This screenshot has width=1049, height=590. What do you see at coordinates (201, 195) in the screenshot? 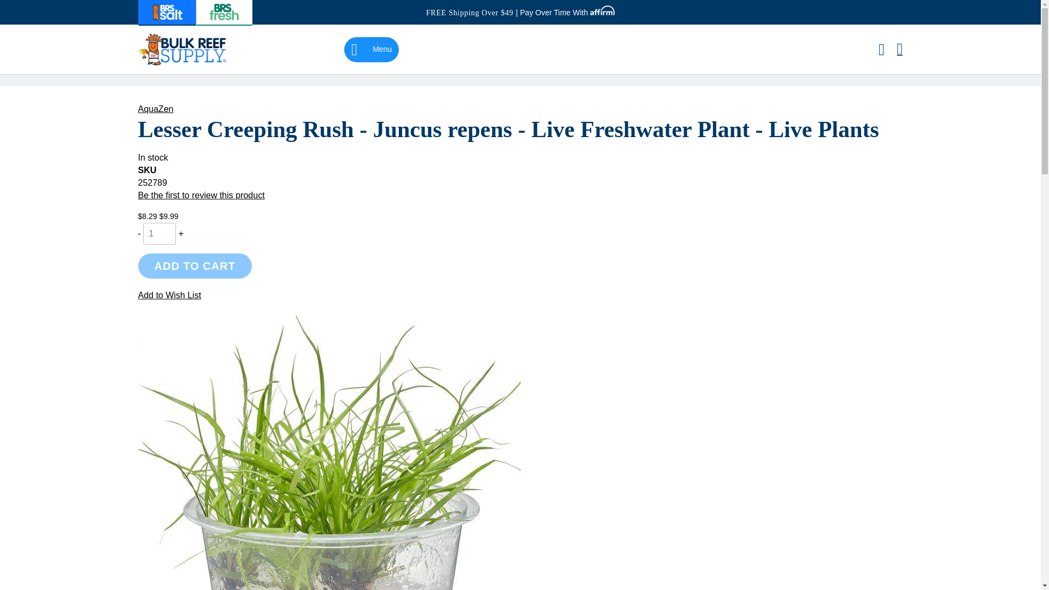
I see `Be the first to review this product` at bounding box center [201, 195].